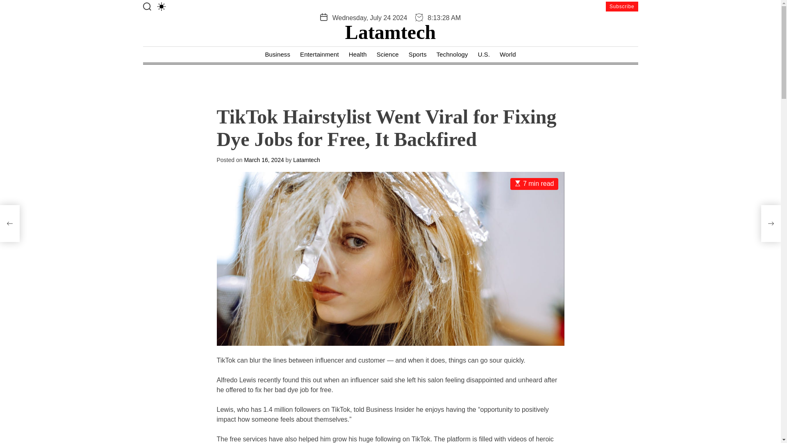  Describe the element at coordinates (388, 55) in the screenshot. I see `Science` at that location.